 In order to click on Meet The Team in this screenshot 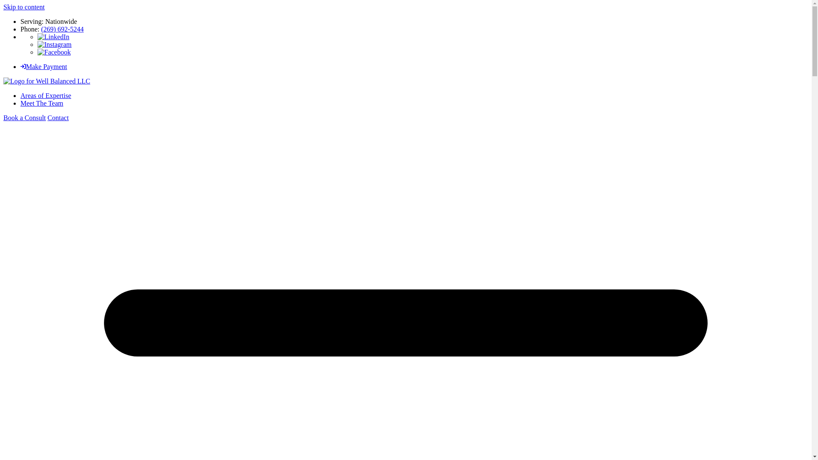, I will do `click(42, 103)`.